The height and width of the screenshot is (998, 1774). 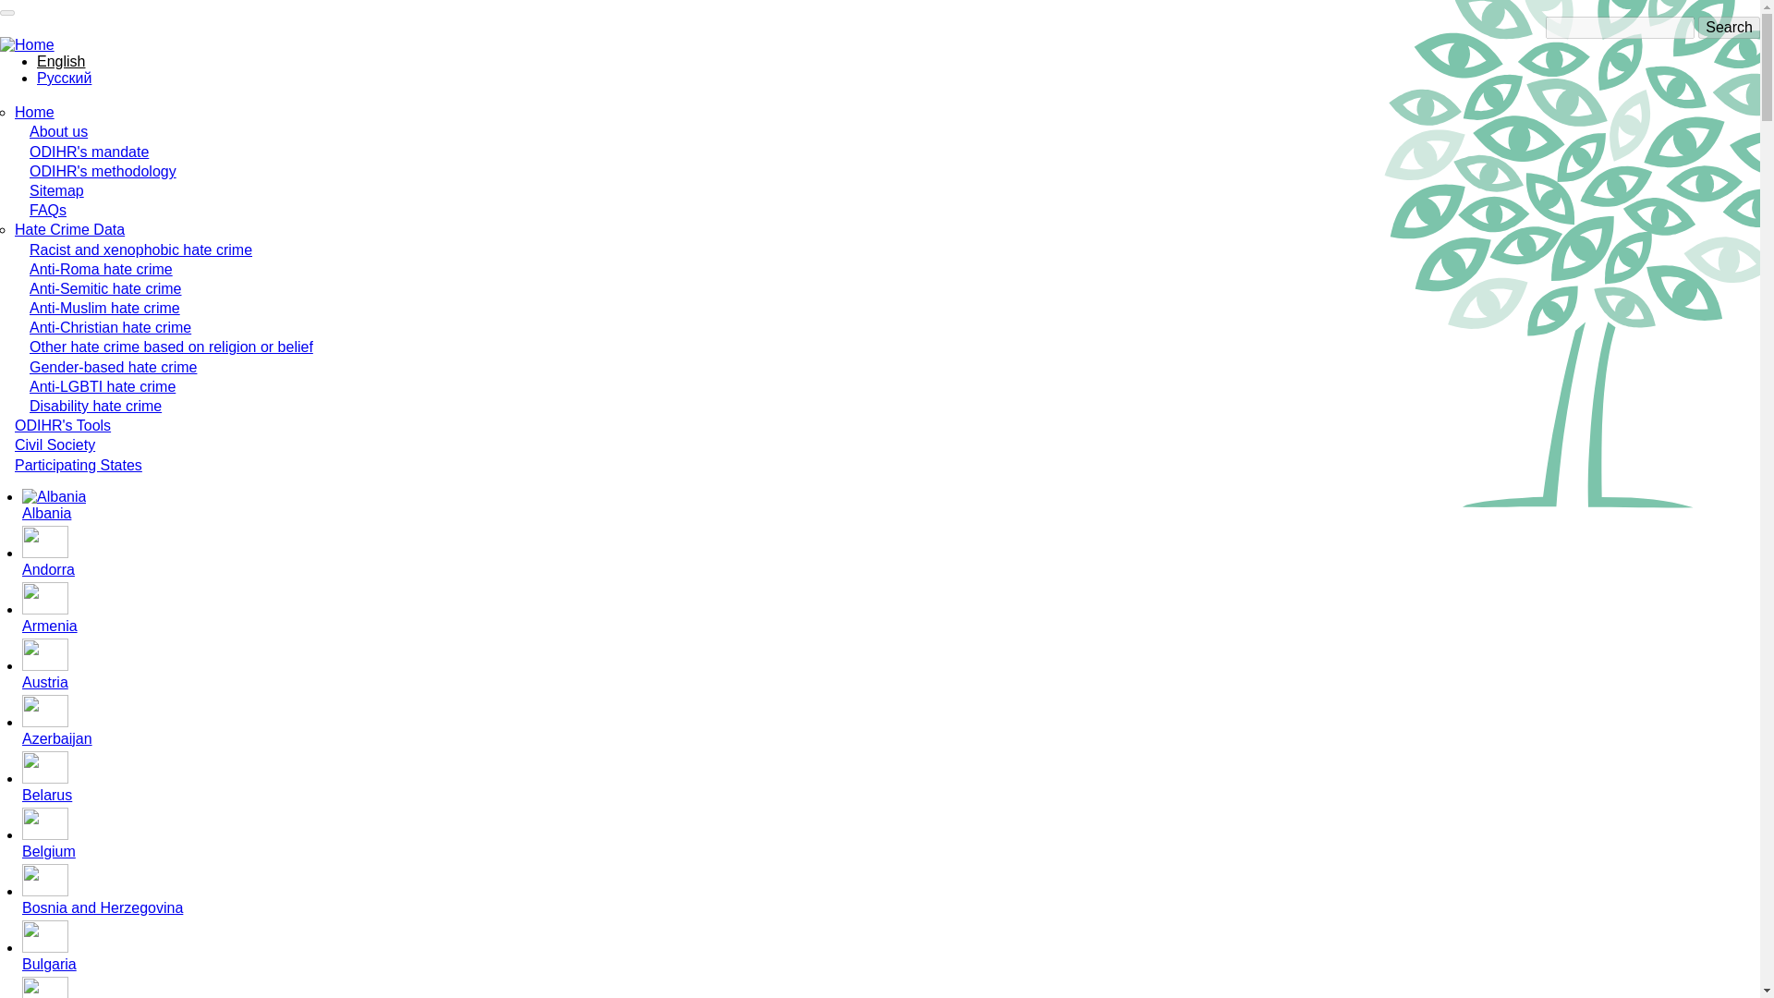 I want to click on Anti-LGBTI hate crime, so click(x=103, y=386).